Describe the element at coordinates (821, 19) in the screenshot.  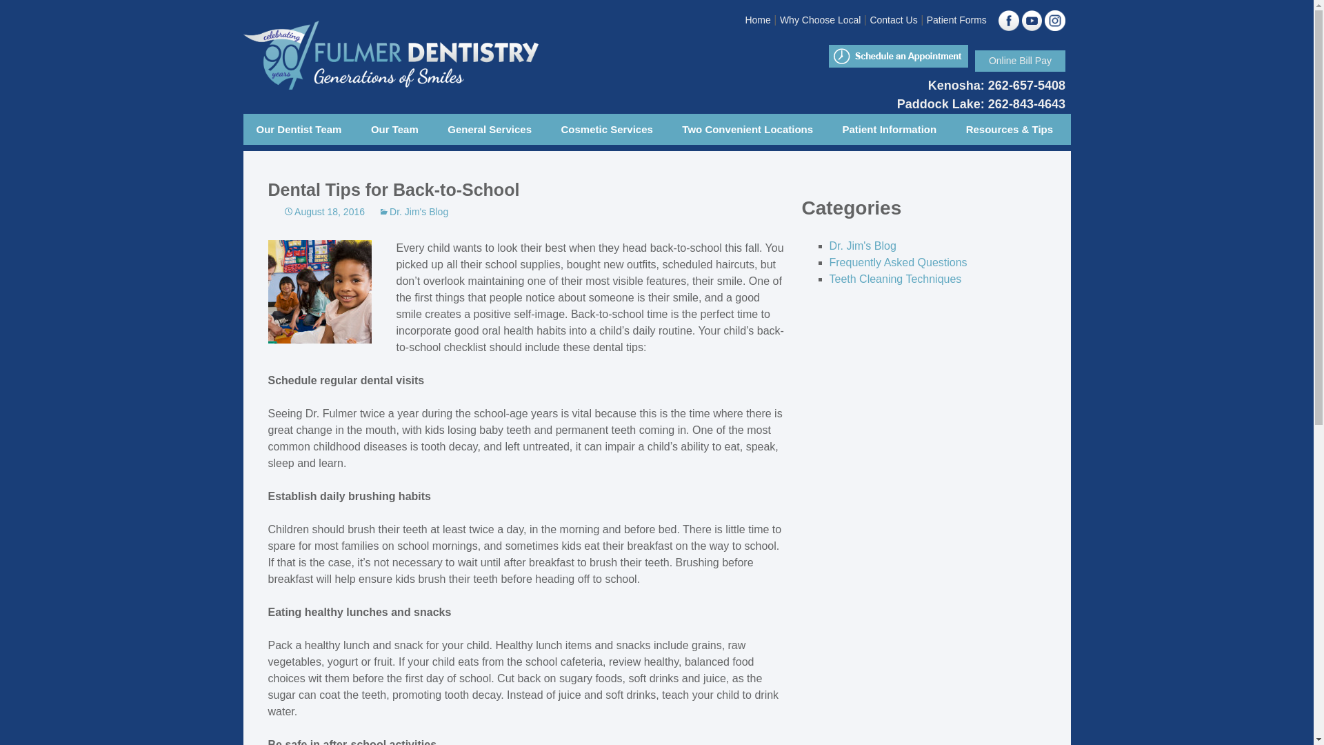
I see `Why Choose Local` at that location.